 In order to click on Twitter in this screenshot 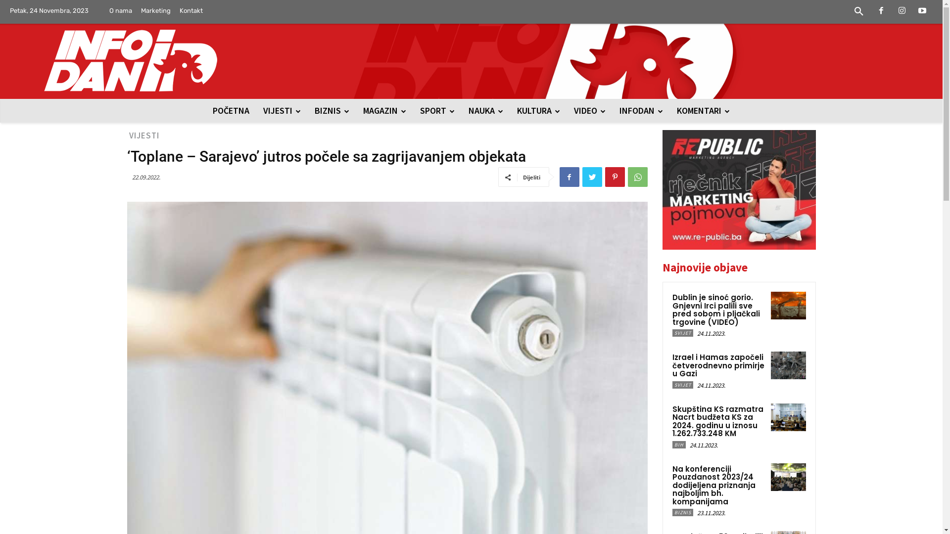, I will do `click(592, 177)`.